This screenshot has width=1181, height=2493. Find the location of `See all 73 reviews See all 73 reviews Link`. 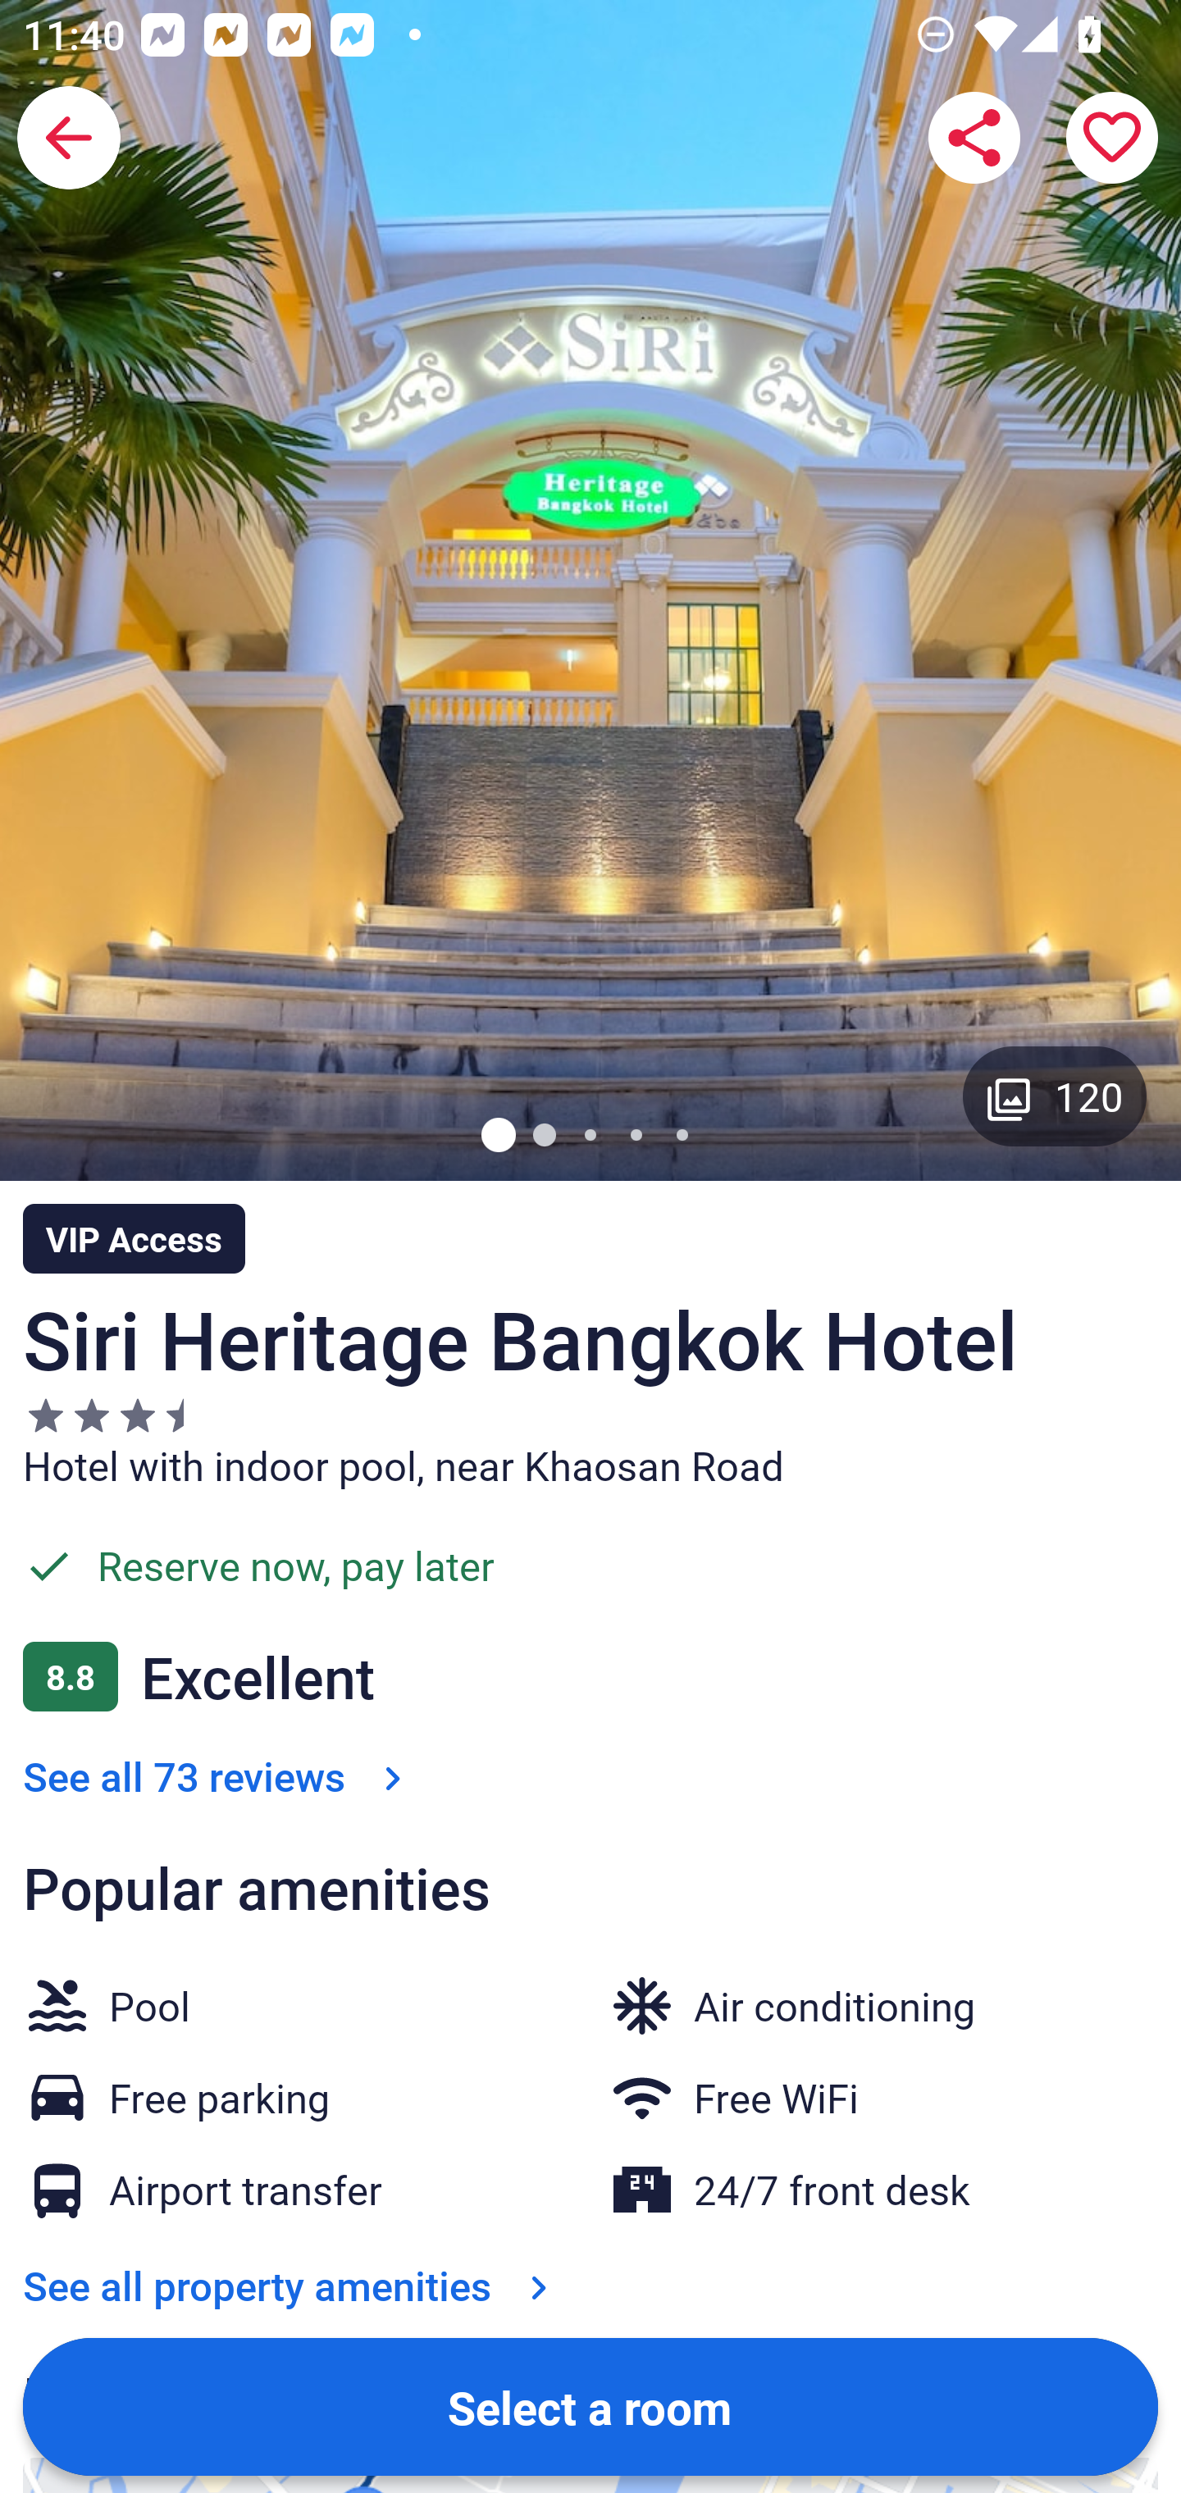

See all 73 reviews See all 73 reviews Link is located at coordinates (218, 1776).